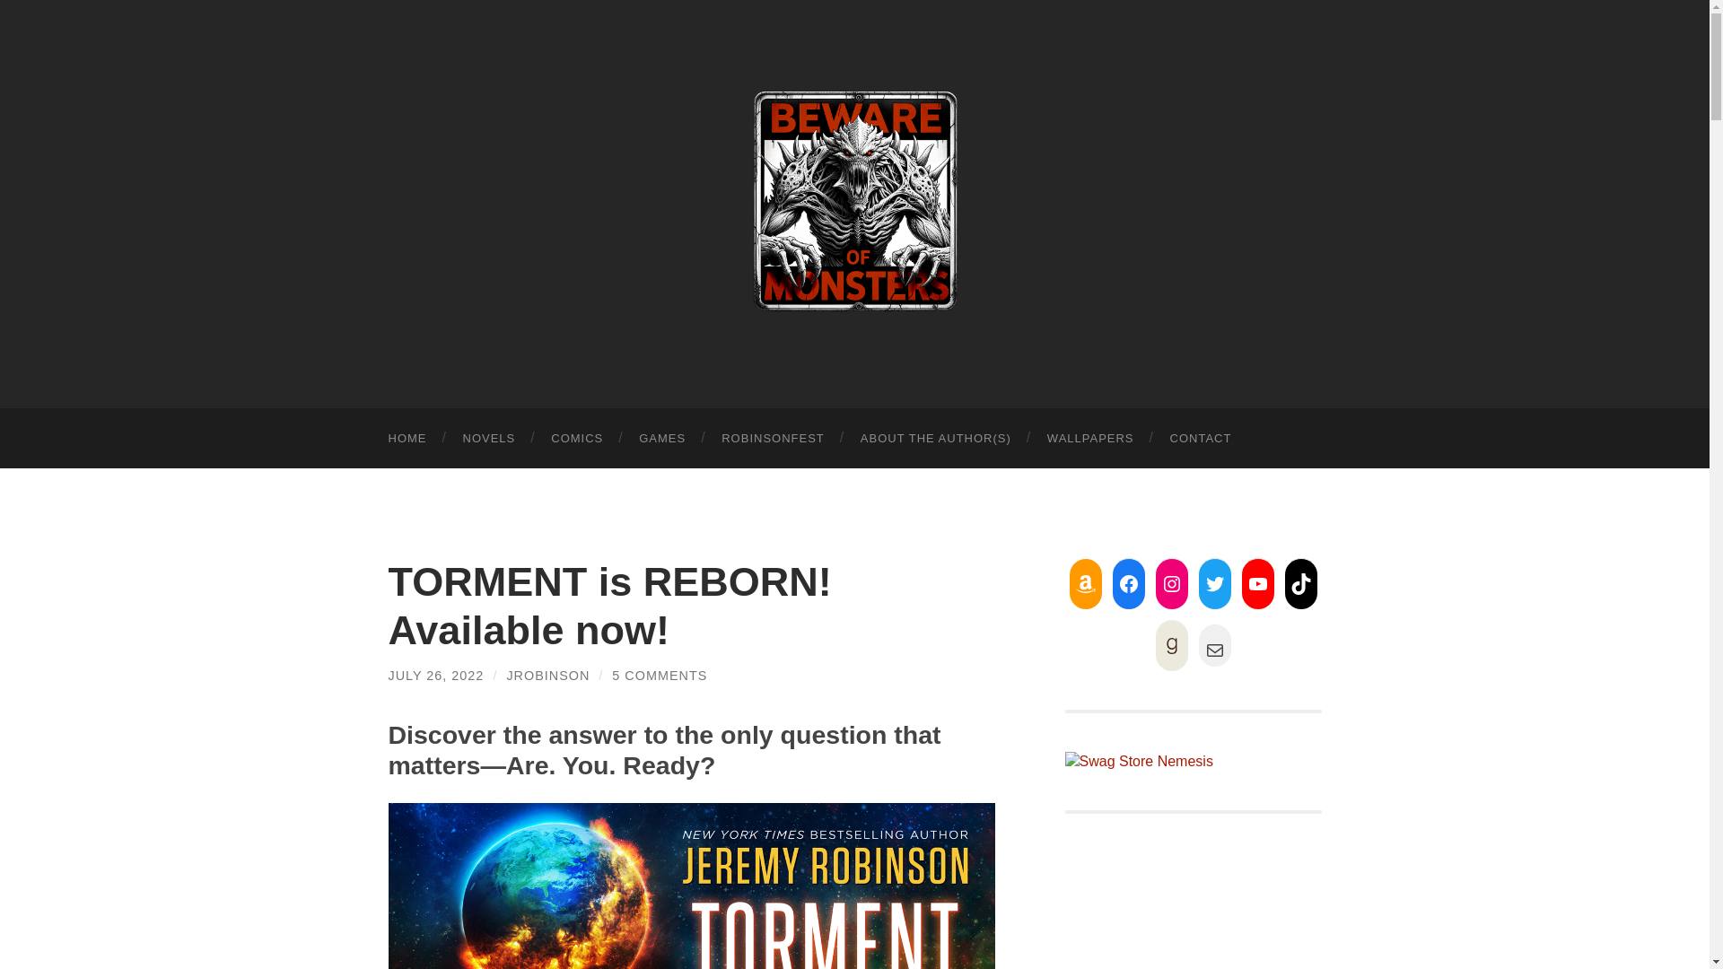 The height and width of the screenshot is (969, 1723). Describe the element at coordinates (772, 438) in the screenshot. I see `ROBINSONFEST` at that location.